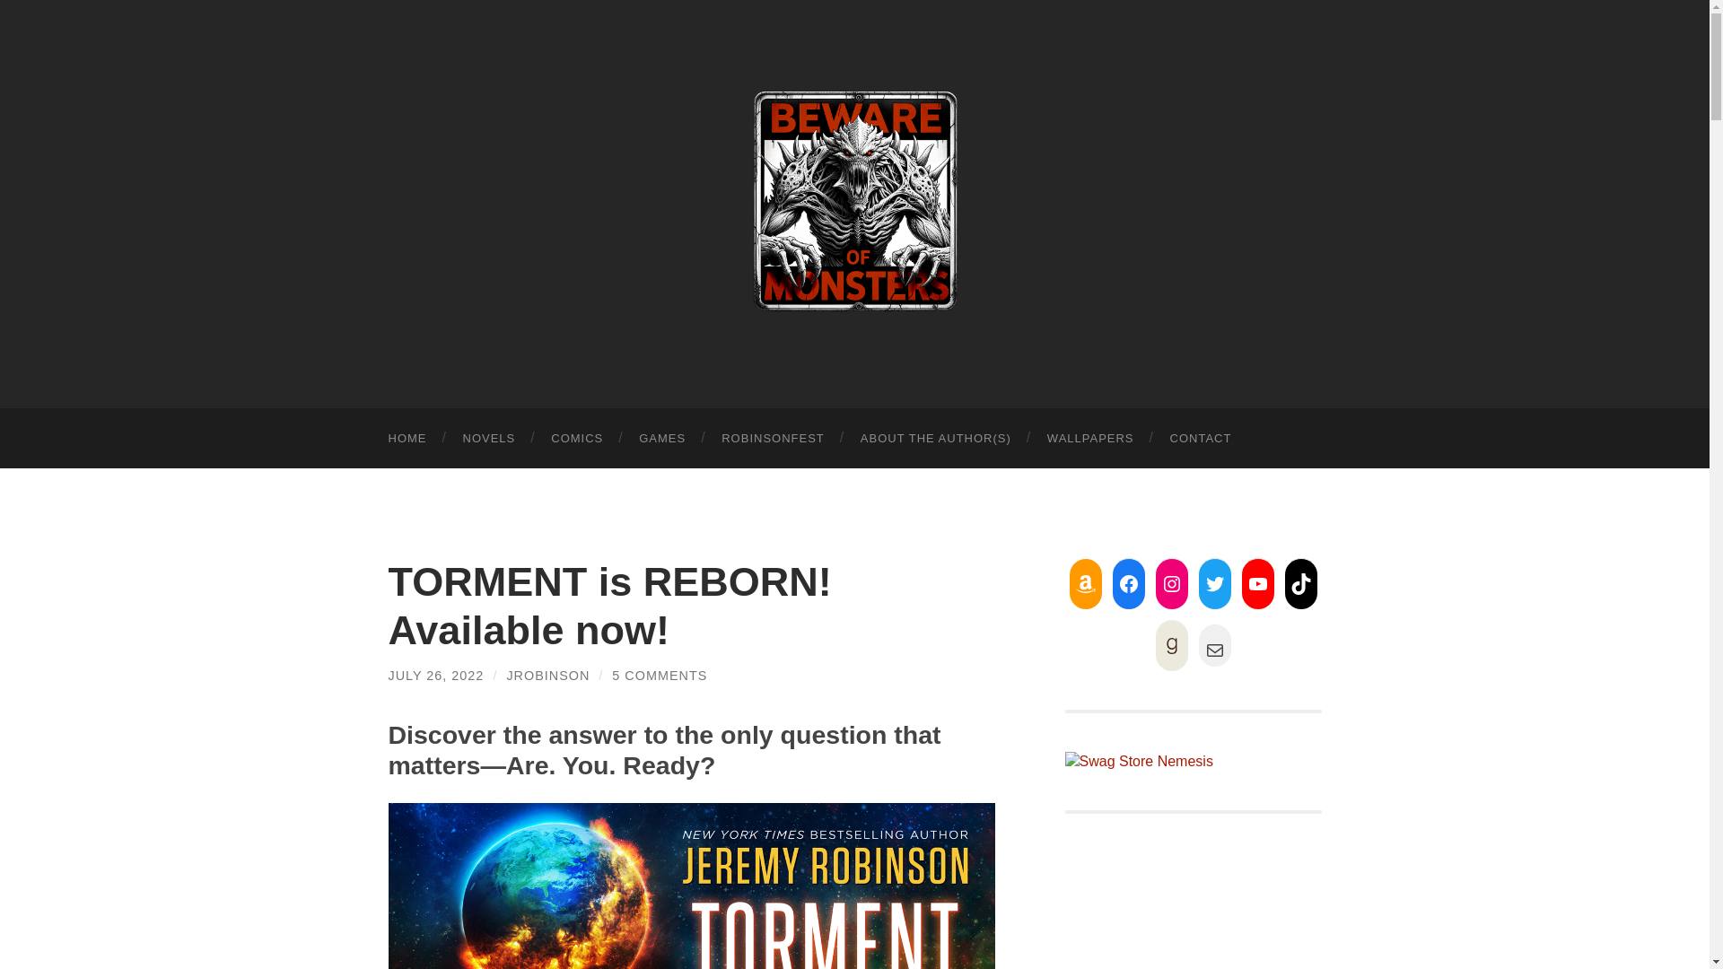 The height and width of the screenshot is (969, 1723). Describe the element at coordinates (772, 438) in the screenshot. I see `ROBINSONFEST` at that location.